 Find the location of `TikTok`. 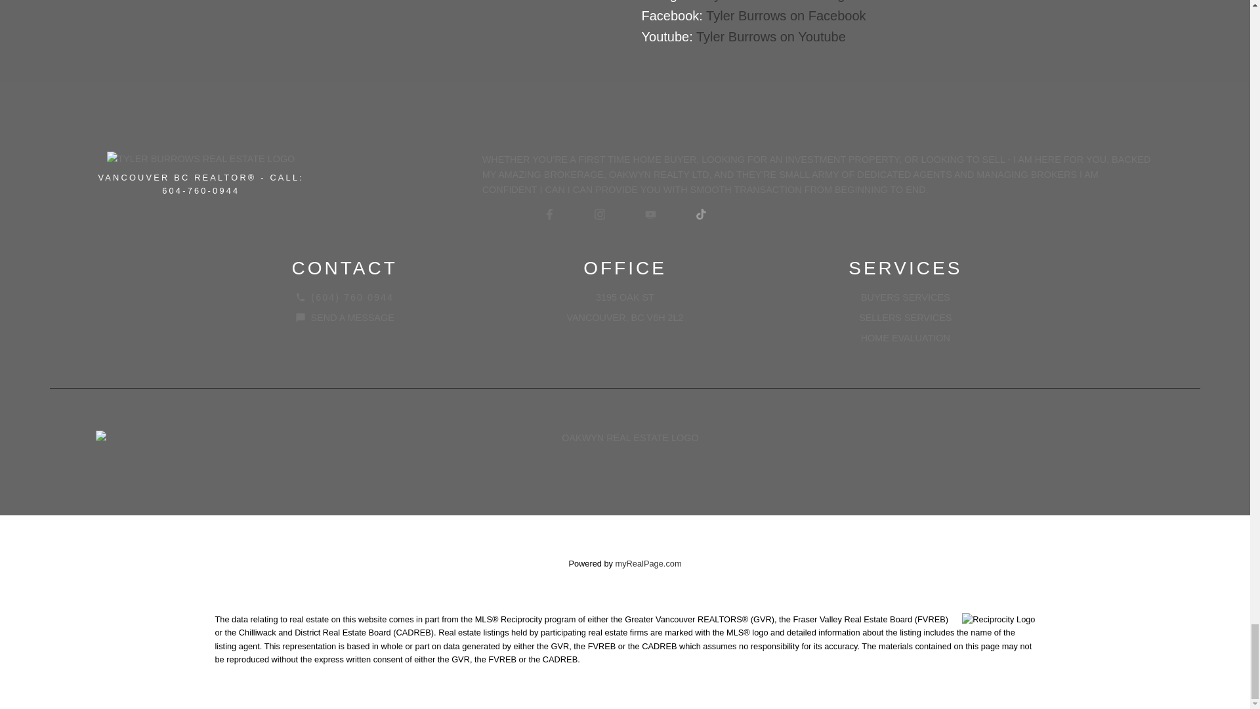

TikTok is located at coordinates (701, 215).